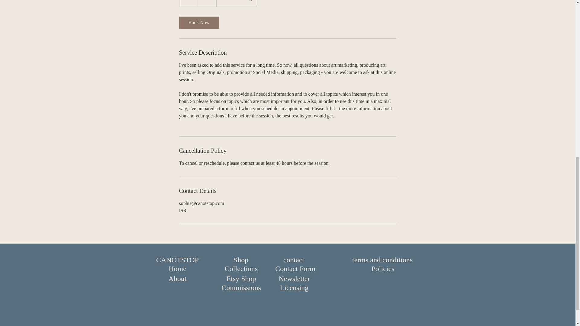 This screenshot has height=326, width=580. What do you see at coordinates (198, 23) in the screenshot?
I see `Book Now` at bounding box center [198, 23].